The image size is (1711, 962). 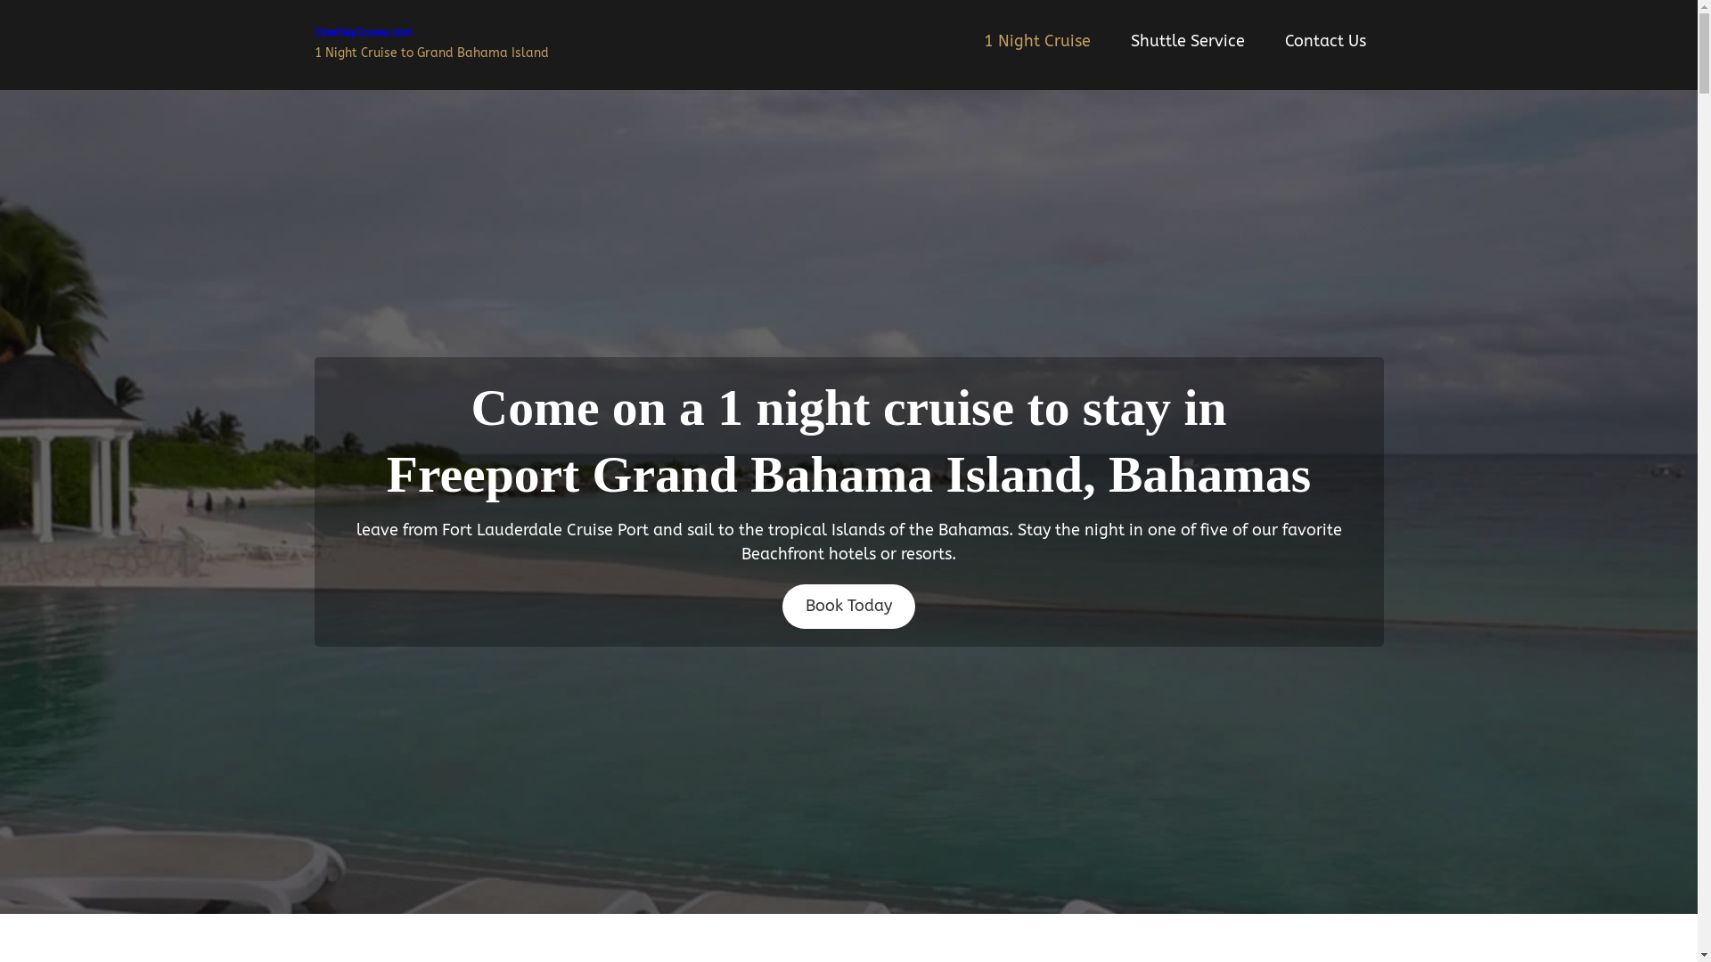 What do you see at coordinates (1326, 41) in the screenshot?
I see `Contact Us` at bounding box center [1326, 41].